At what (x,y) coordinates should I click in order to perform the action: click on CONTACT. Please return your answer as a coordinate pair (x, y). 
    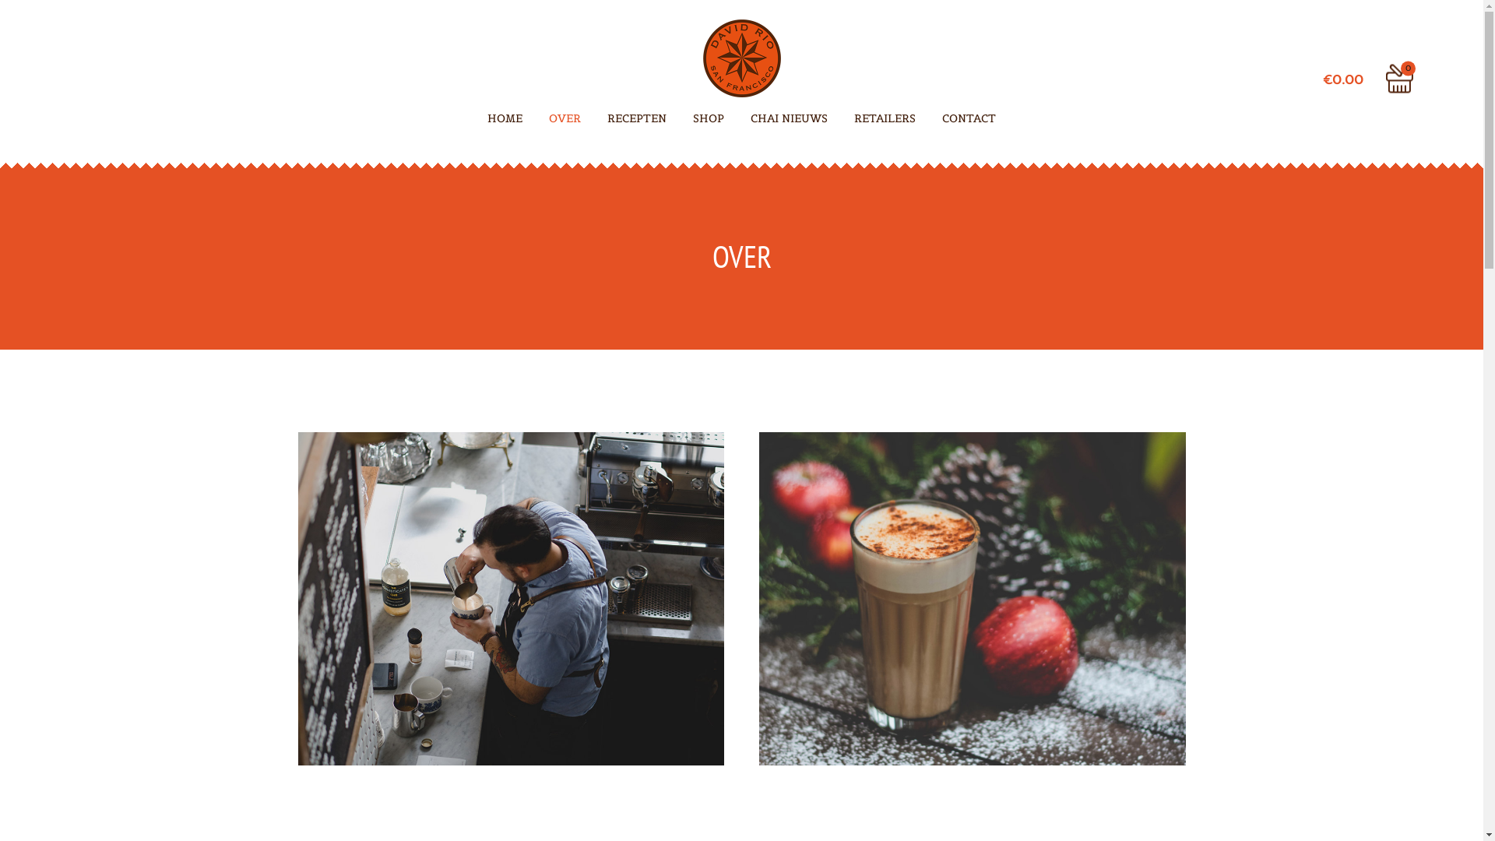
    Looking at the image, I should click on (969, 126).